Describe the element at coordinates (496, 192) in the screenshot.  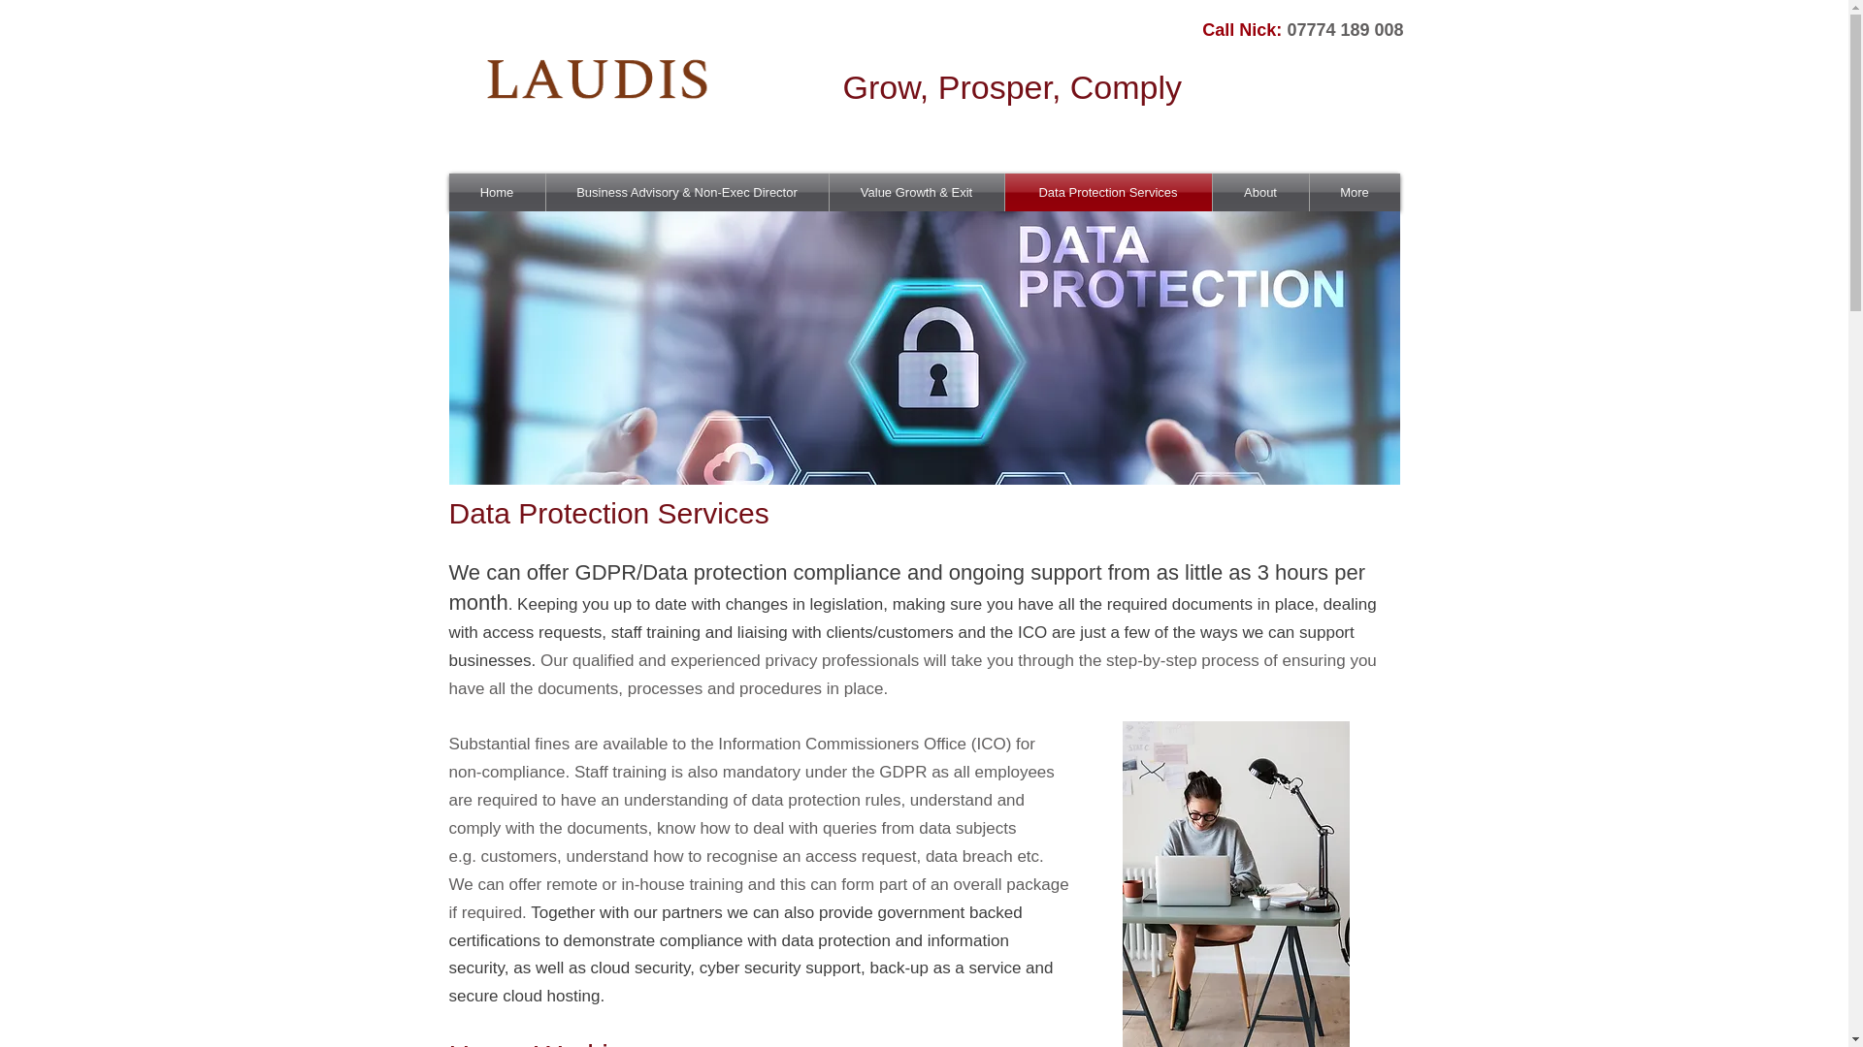
I see `Home` at that location.